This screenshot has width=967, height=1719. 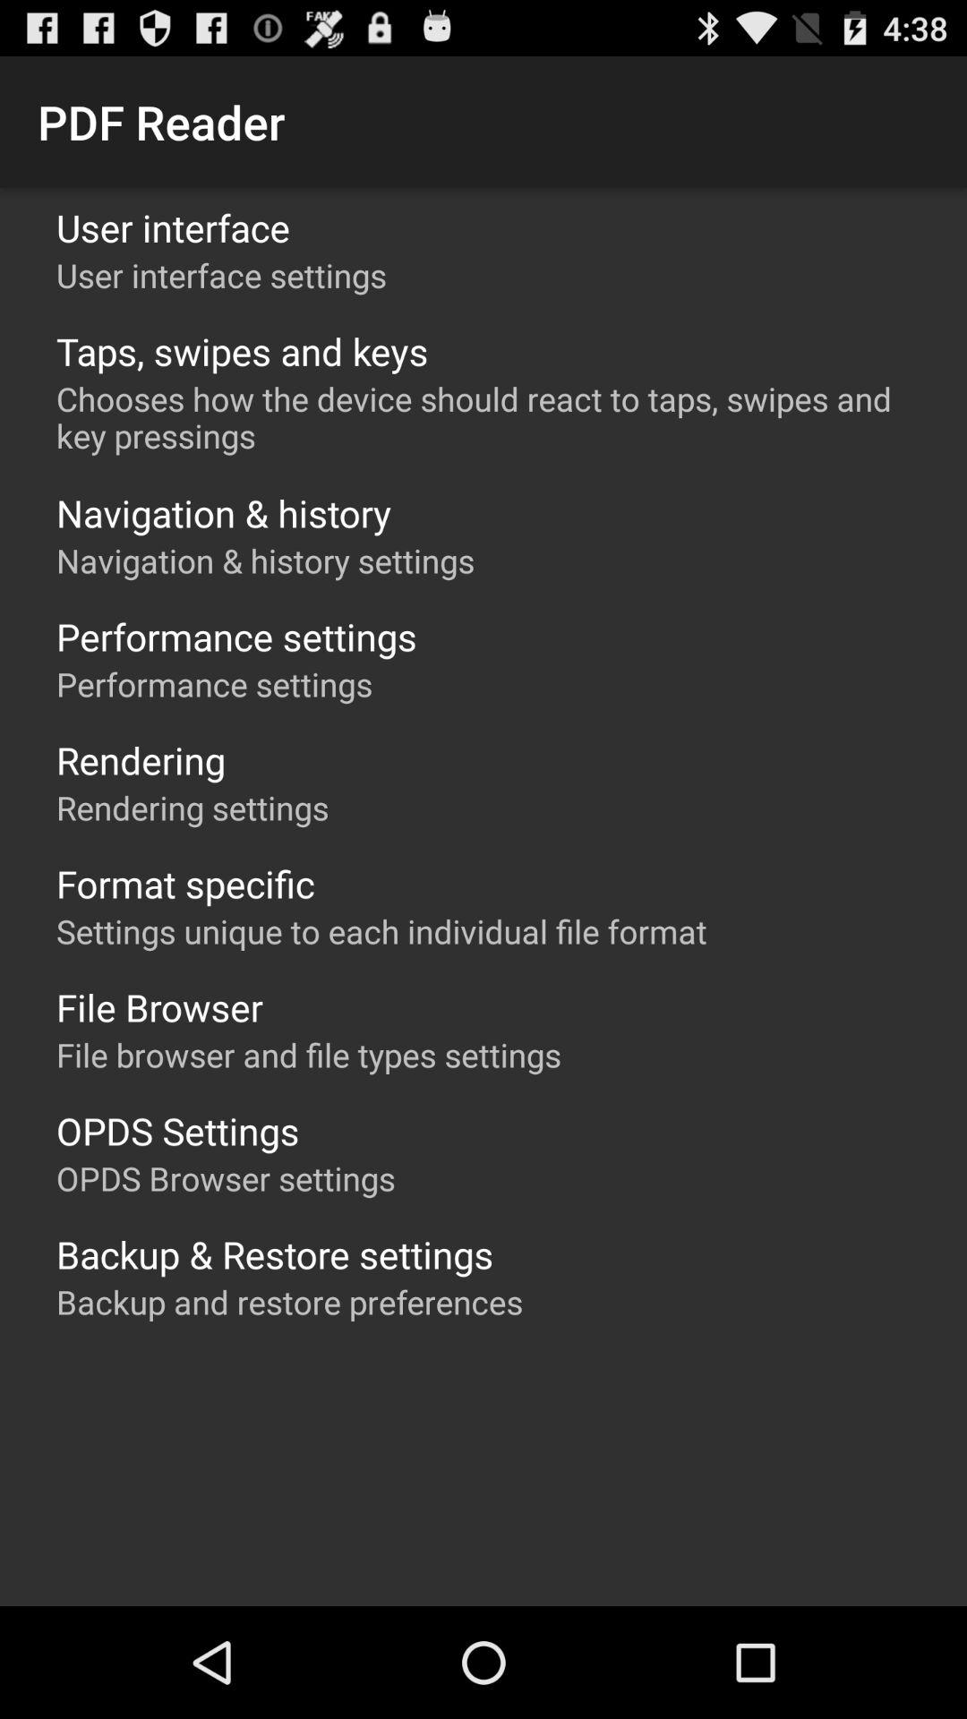 What do you see at coordinates (492, 417) in the screenshot?
I see `swipe to chooses how the app` at bounding box center [492, 417].